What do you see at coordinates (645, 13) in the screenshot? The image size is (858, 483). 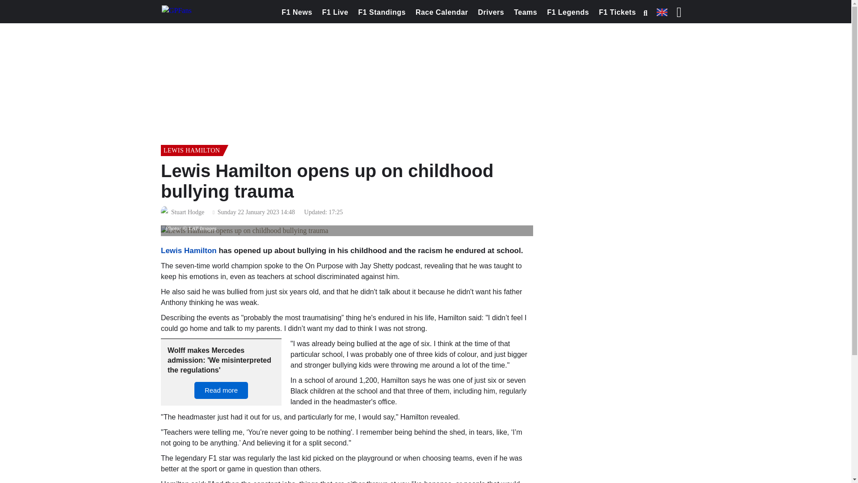 I see `Activate search` at bounding box center [645, 13].